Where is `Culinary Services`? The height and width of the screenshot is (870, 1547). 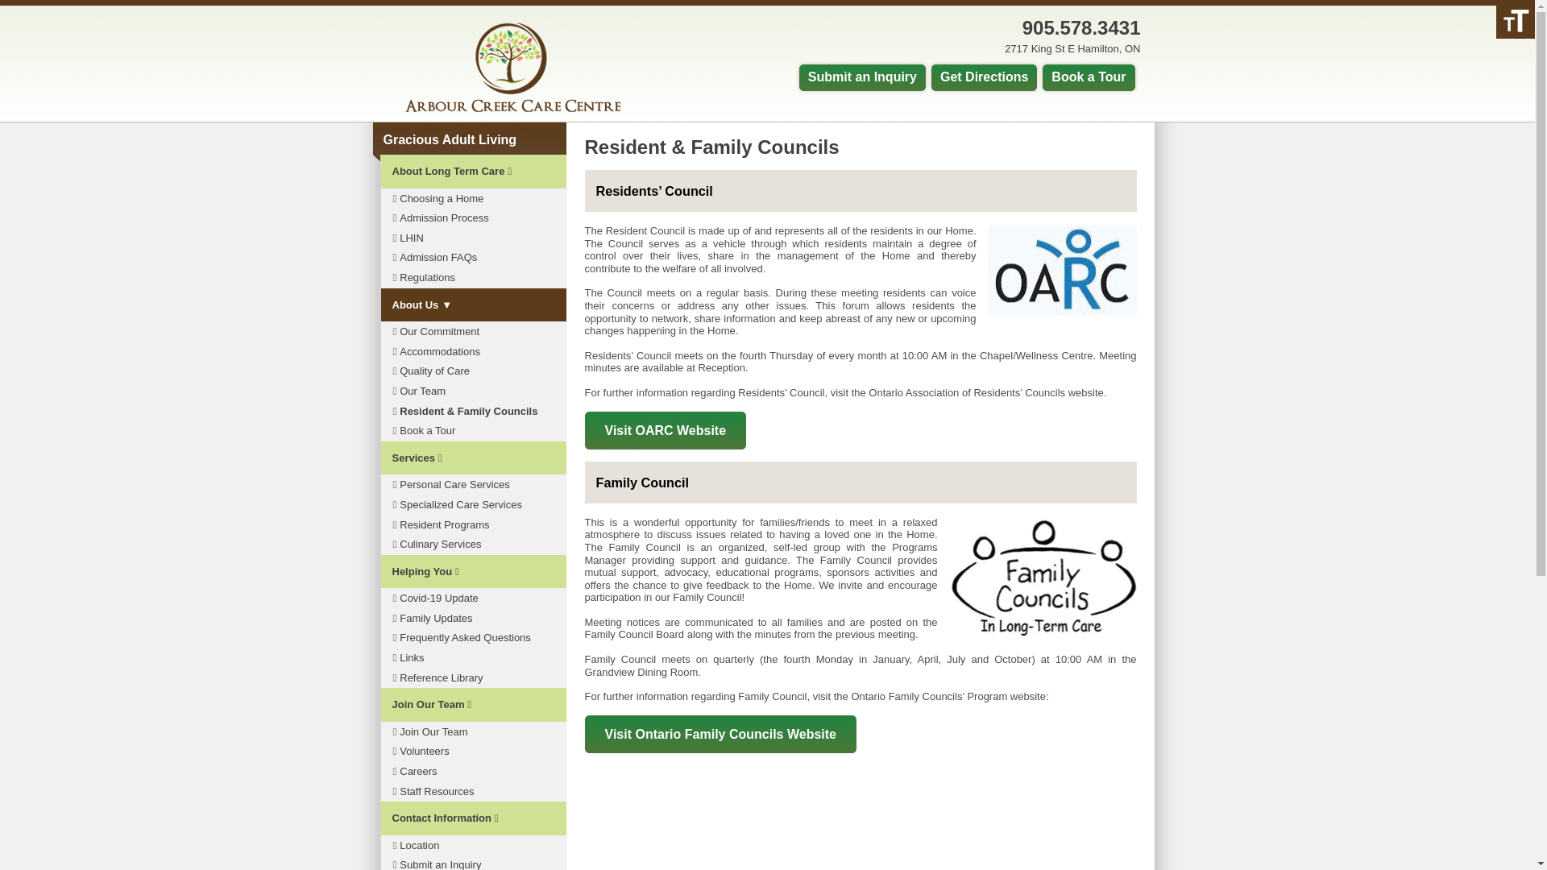 Culinary Services is located at coordinates (438, 545).